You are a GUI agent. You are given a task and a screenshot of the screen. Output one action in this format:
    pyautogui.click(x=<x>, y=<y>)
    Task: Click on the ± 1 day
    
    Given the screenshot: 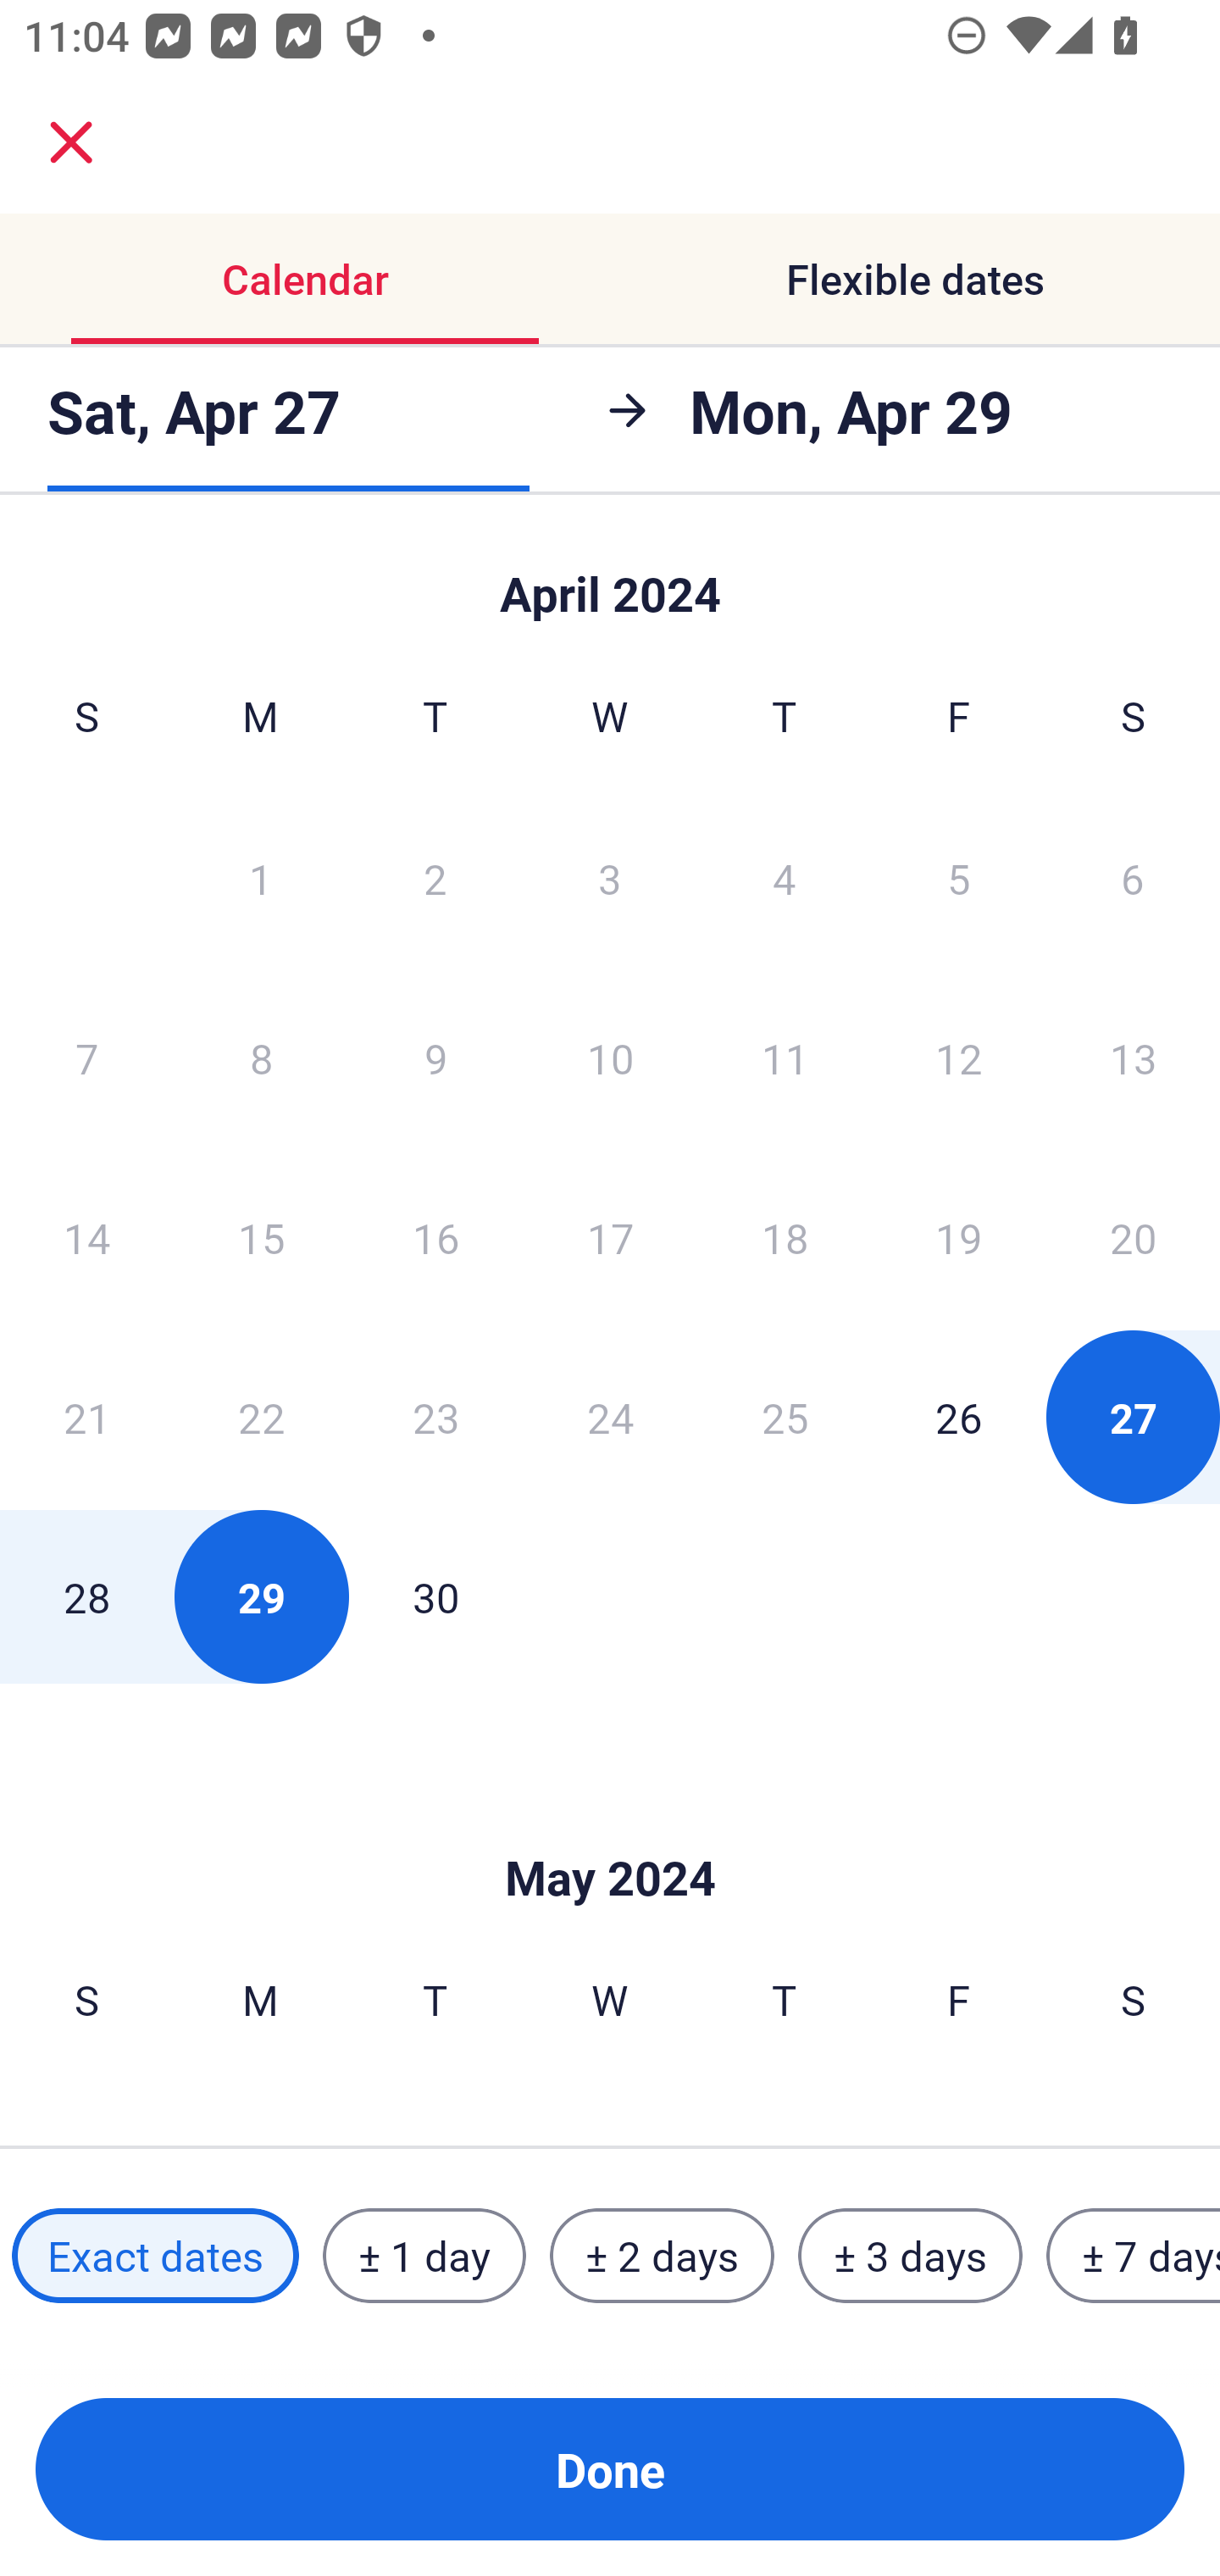 What is the action you would take?
    pyautogui.click(x=424, y=2255)
    